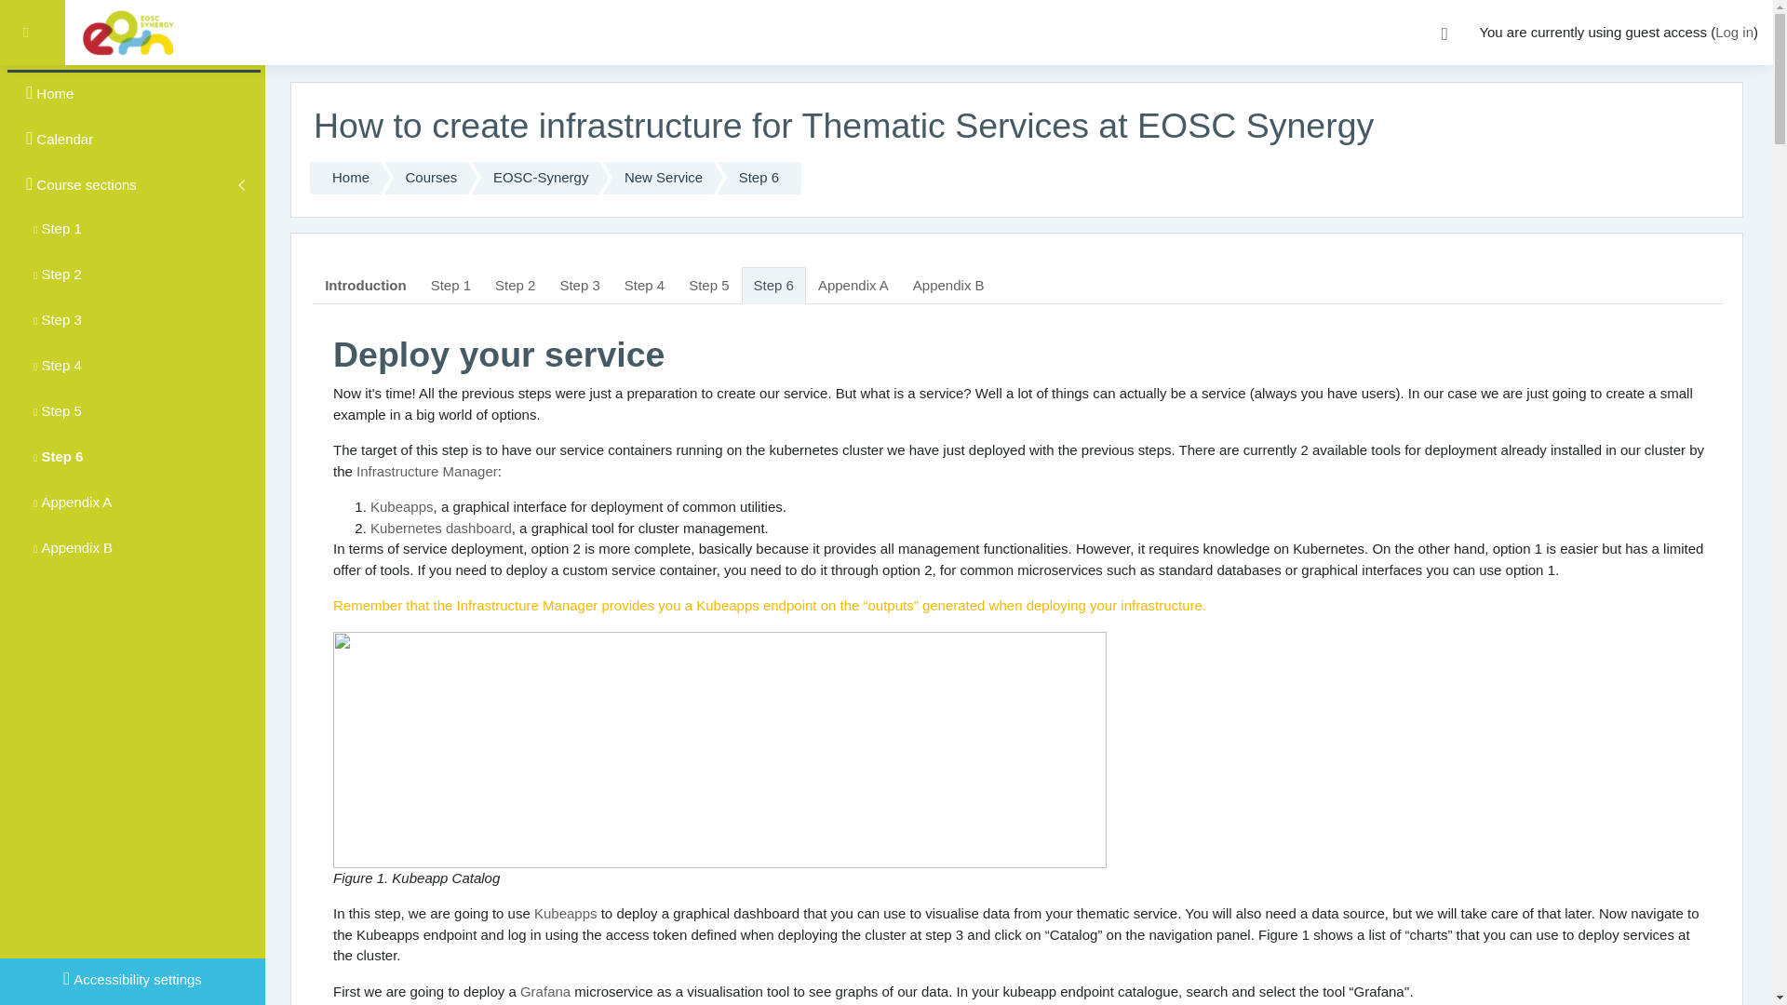  What do you see at coordinates (948, 285) in the screenshot?
I see `Appendix B` at bounding box center [948, 285].